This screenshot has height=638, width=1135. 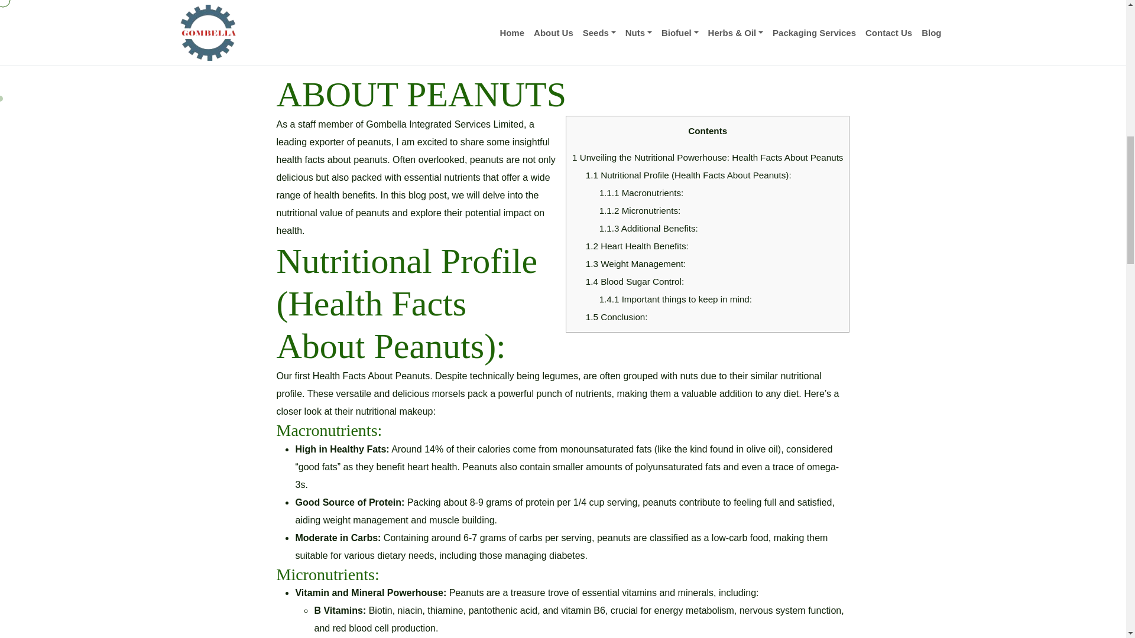 I want to click on 1.1.2 Micronutrients:, so click(x=640, y=210).